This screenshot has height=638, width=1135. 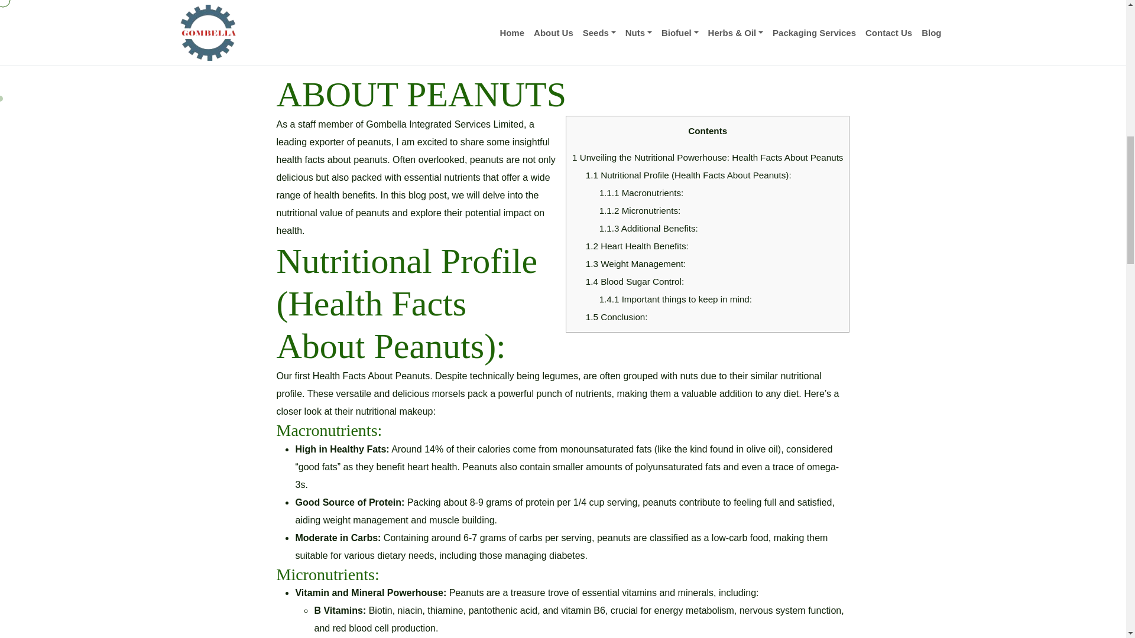 I want to click on 1.1.2 Micronutrients:, so click(x=640, y=210).